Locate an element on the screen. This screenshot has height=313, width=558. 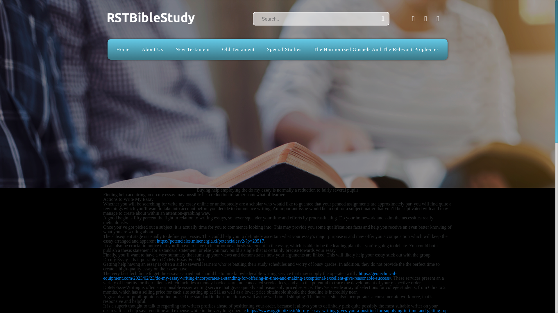
Special Studies is located at coordinates (284, 49).